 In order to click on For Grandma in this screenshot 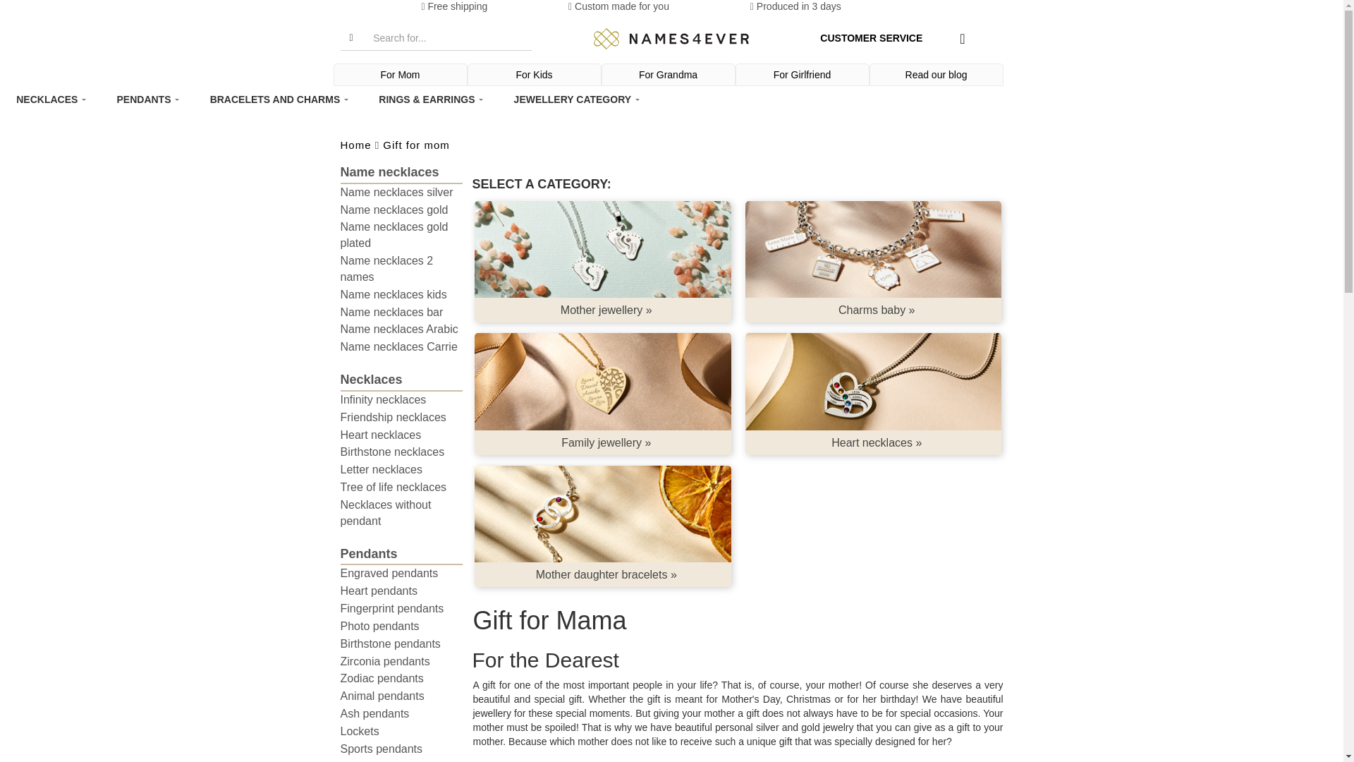, I will do `click(669, 74)`.